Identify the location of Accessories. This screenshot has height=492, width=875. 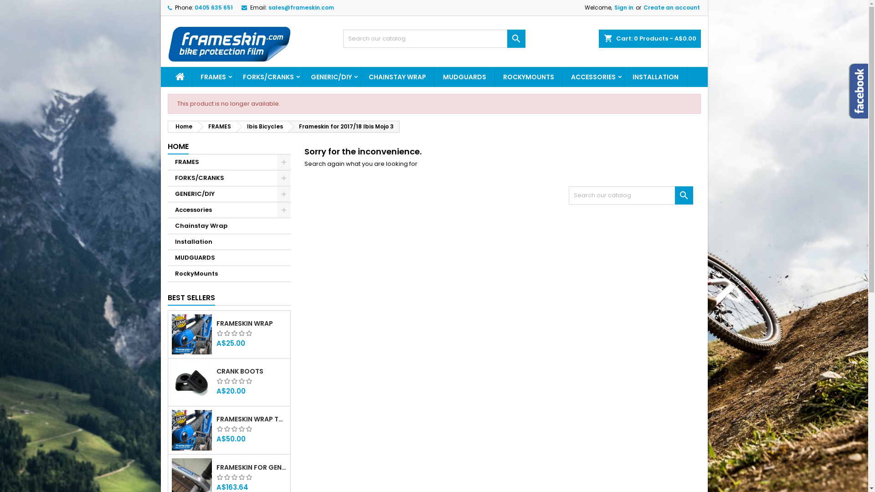
(229, 210).